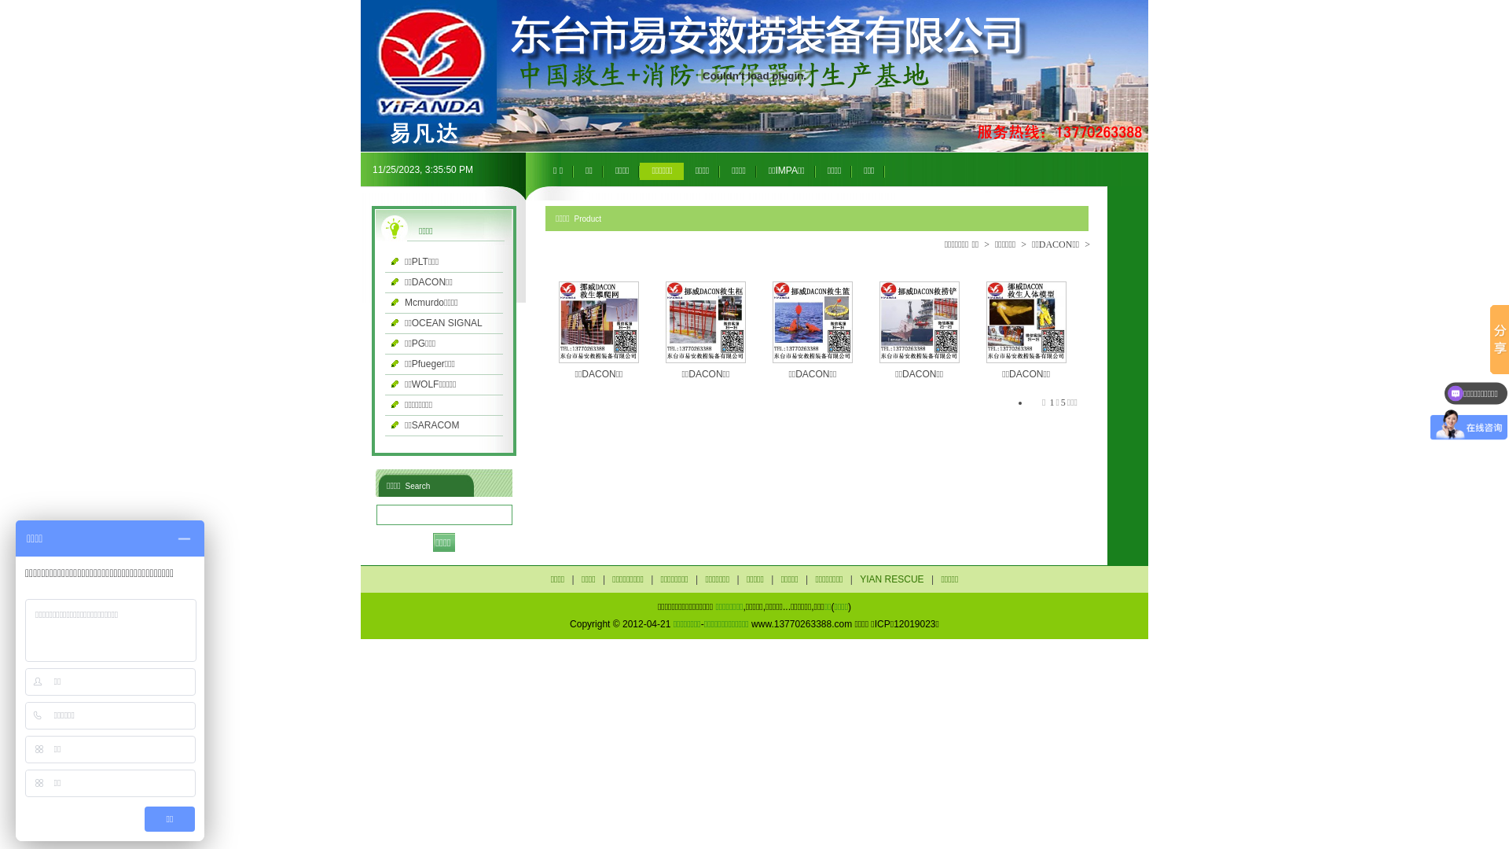  Describe the element at coordinates (891, 579) in the screenshot. I see `YIAN RESCUE` at that location.